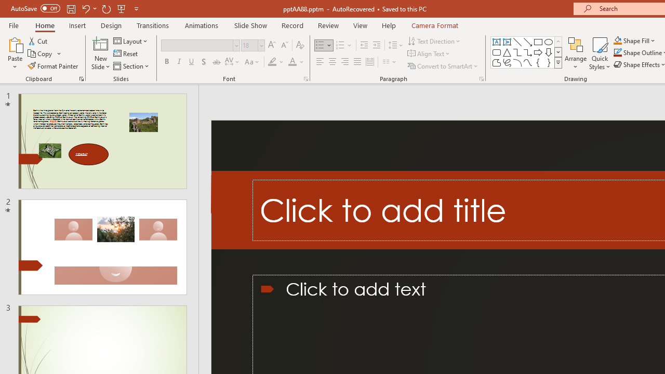 The image size is (665, 374). I want to click on Row up, so click(558, 42).